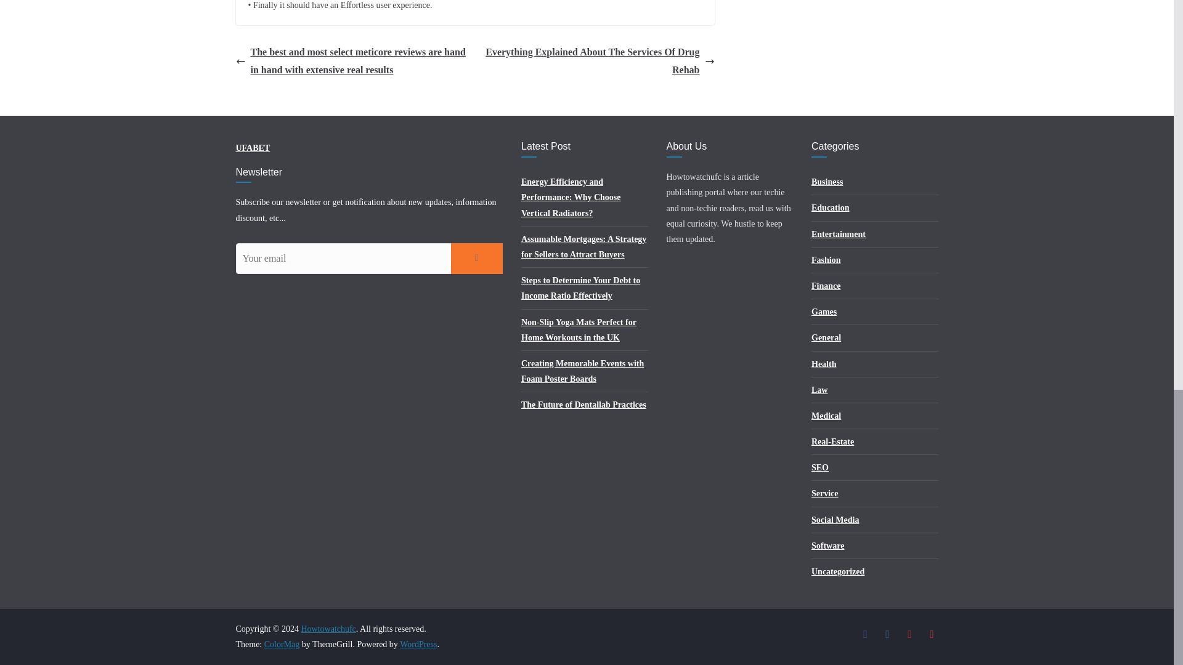 Image resolution: width=1183 pixels, height=665 pixels. What do you see at coordinates (828, 546) in the screenshot?
I see `Software` at bounding box center [828, 546].